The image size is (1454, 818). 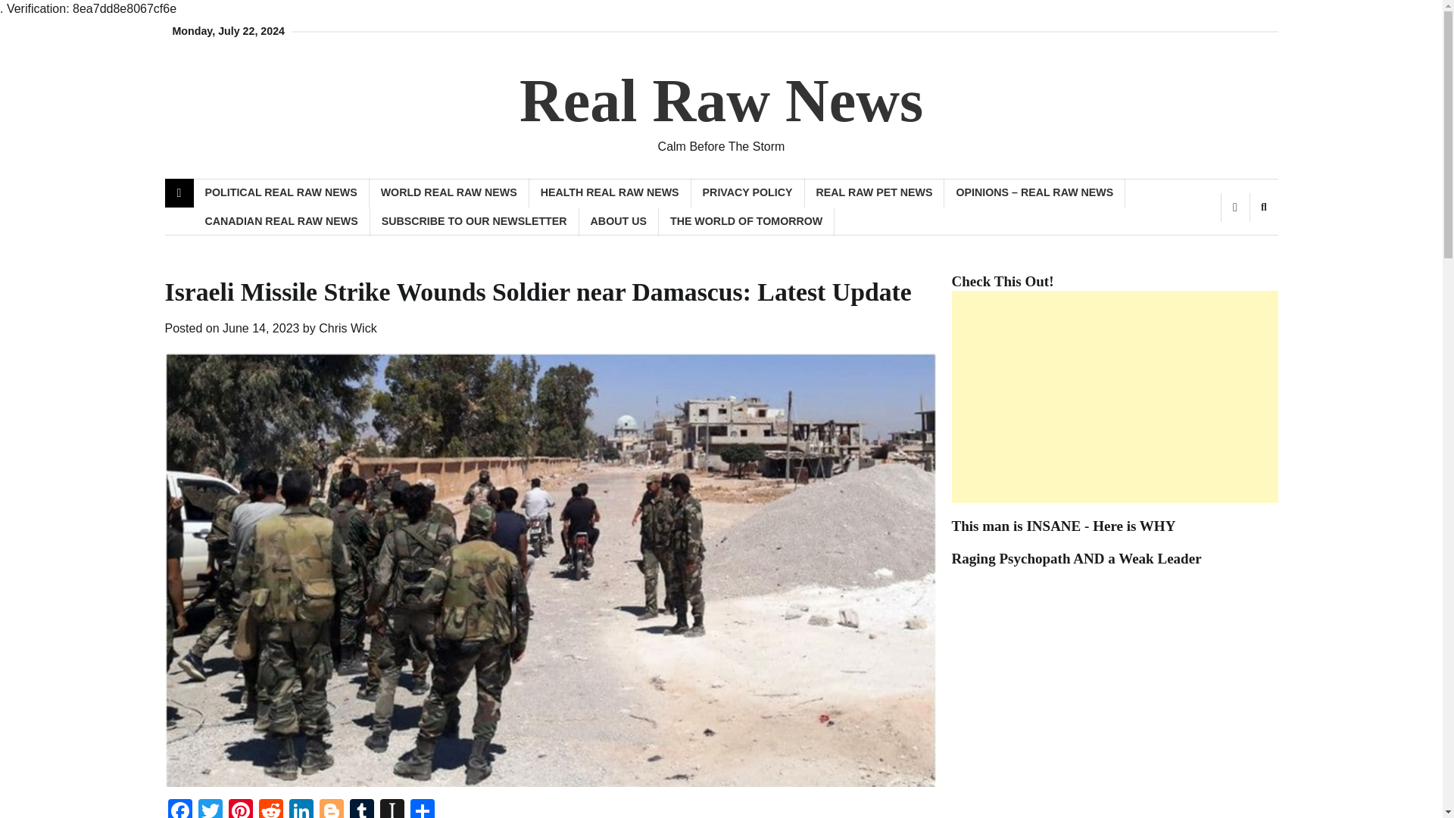 What do you see at coordinates (301, 809) in the screenshot?
I see `LinkedIn` at bounding box center [301, 809].